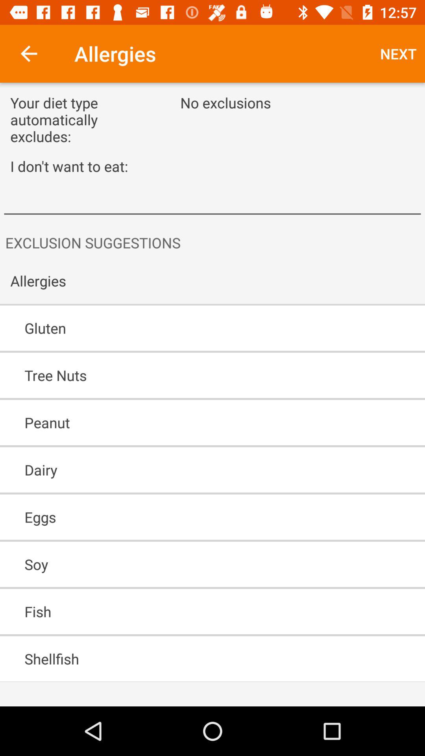  What do you see at coordinates (190, 375) in the screenshot?
I see `swipe to tree nuts` at bounding box center [190, 375].